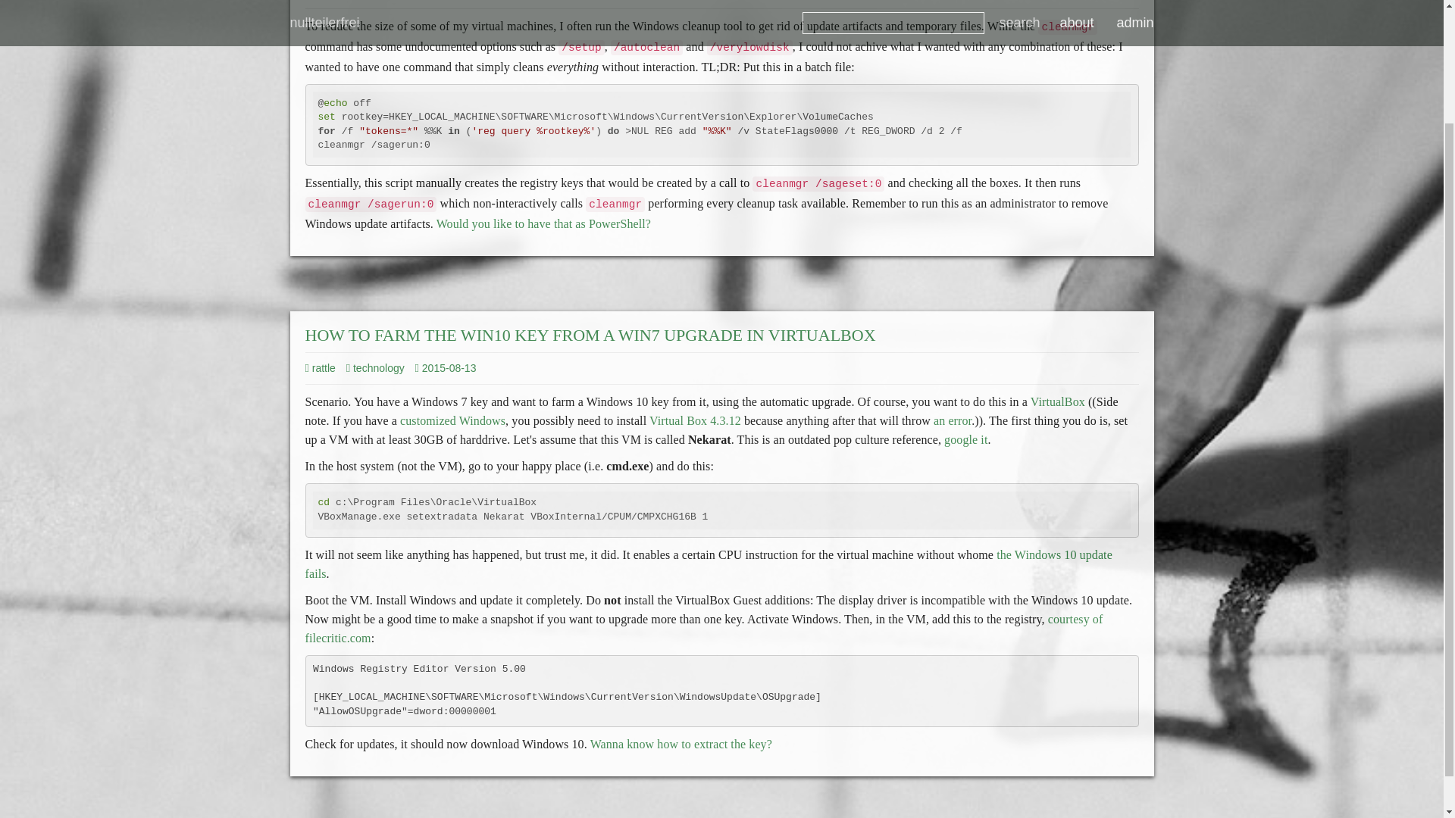 The height and width of the screenshot is (818, 1455). Describe the element at coordinates (543, 223) in the screenshot. I see `Would you like to have that as PowerShell?` at that location.